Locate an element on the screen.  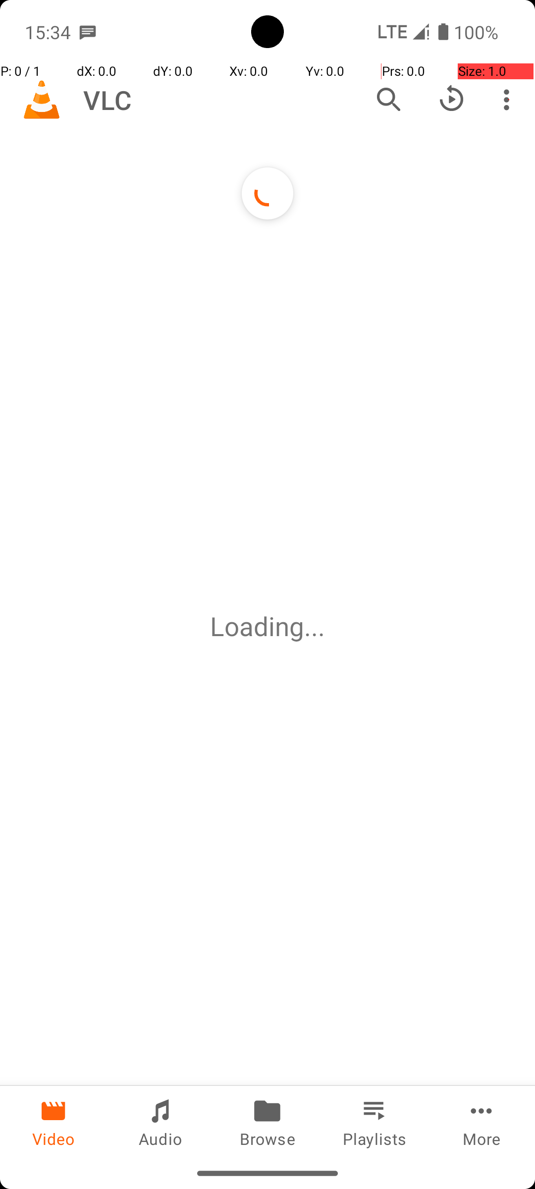
Resume playback is located at coordinates (452, 100).